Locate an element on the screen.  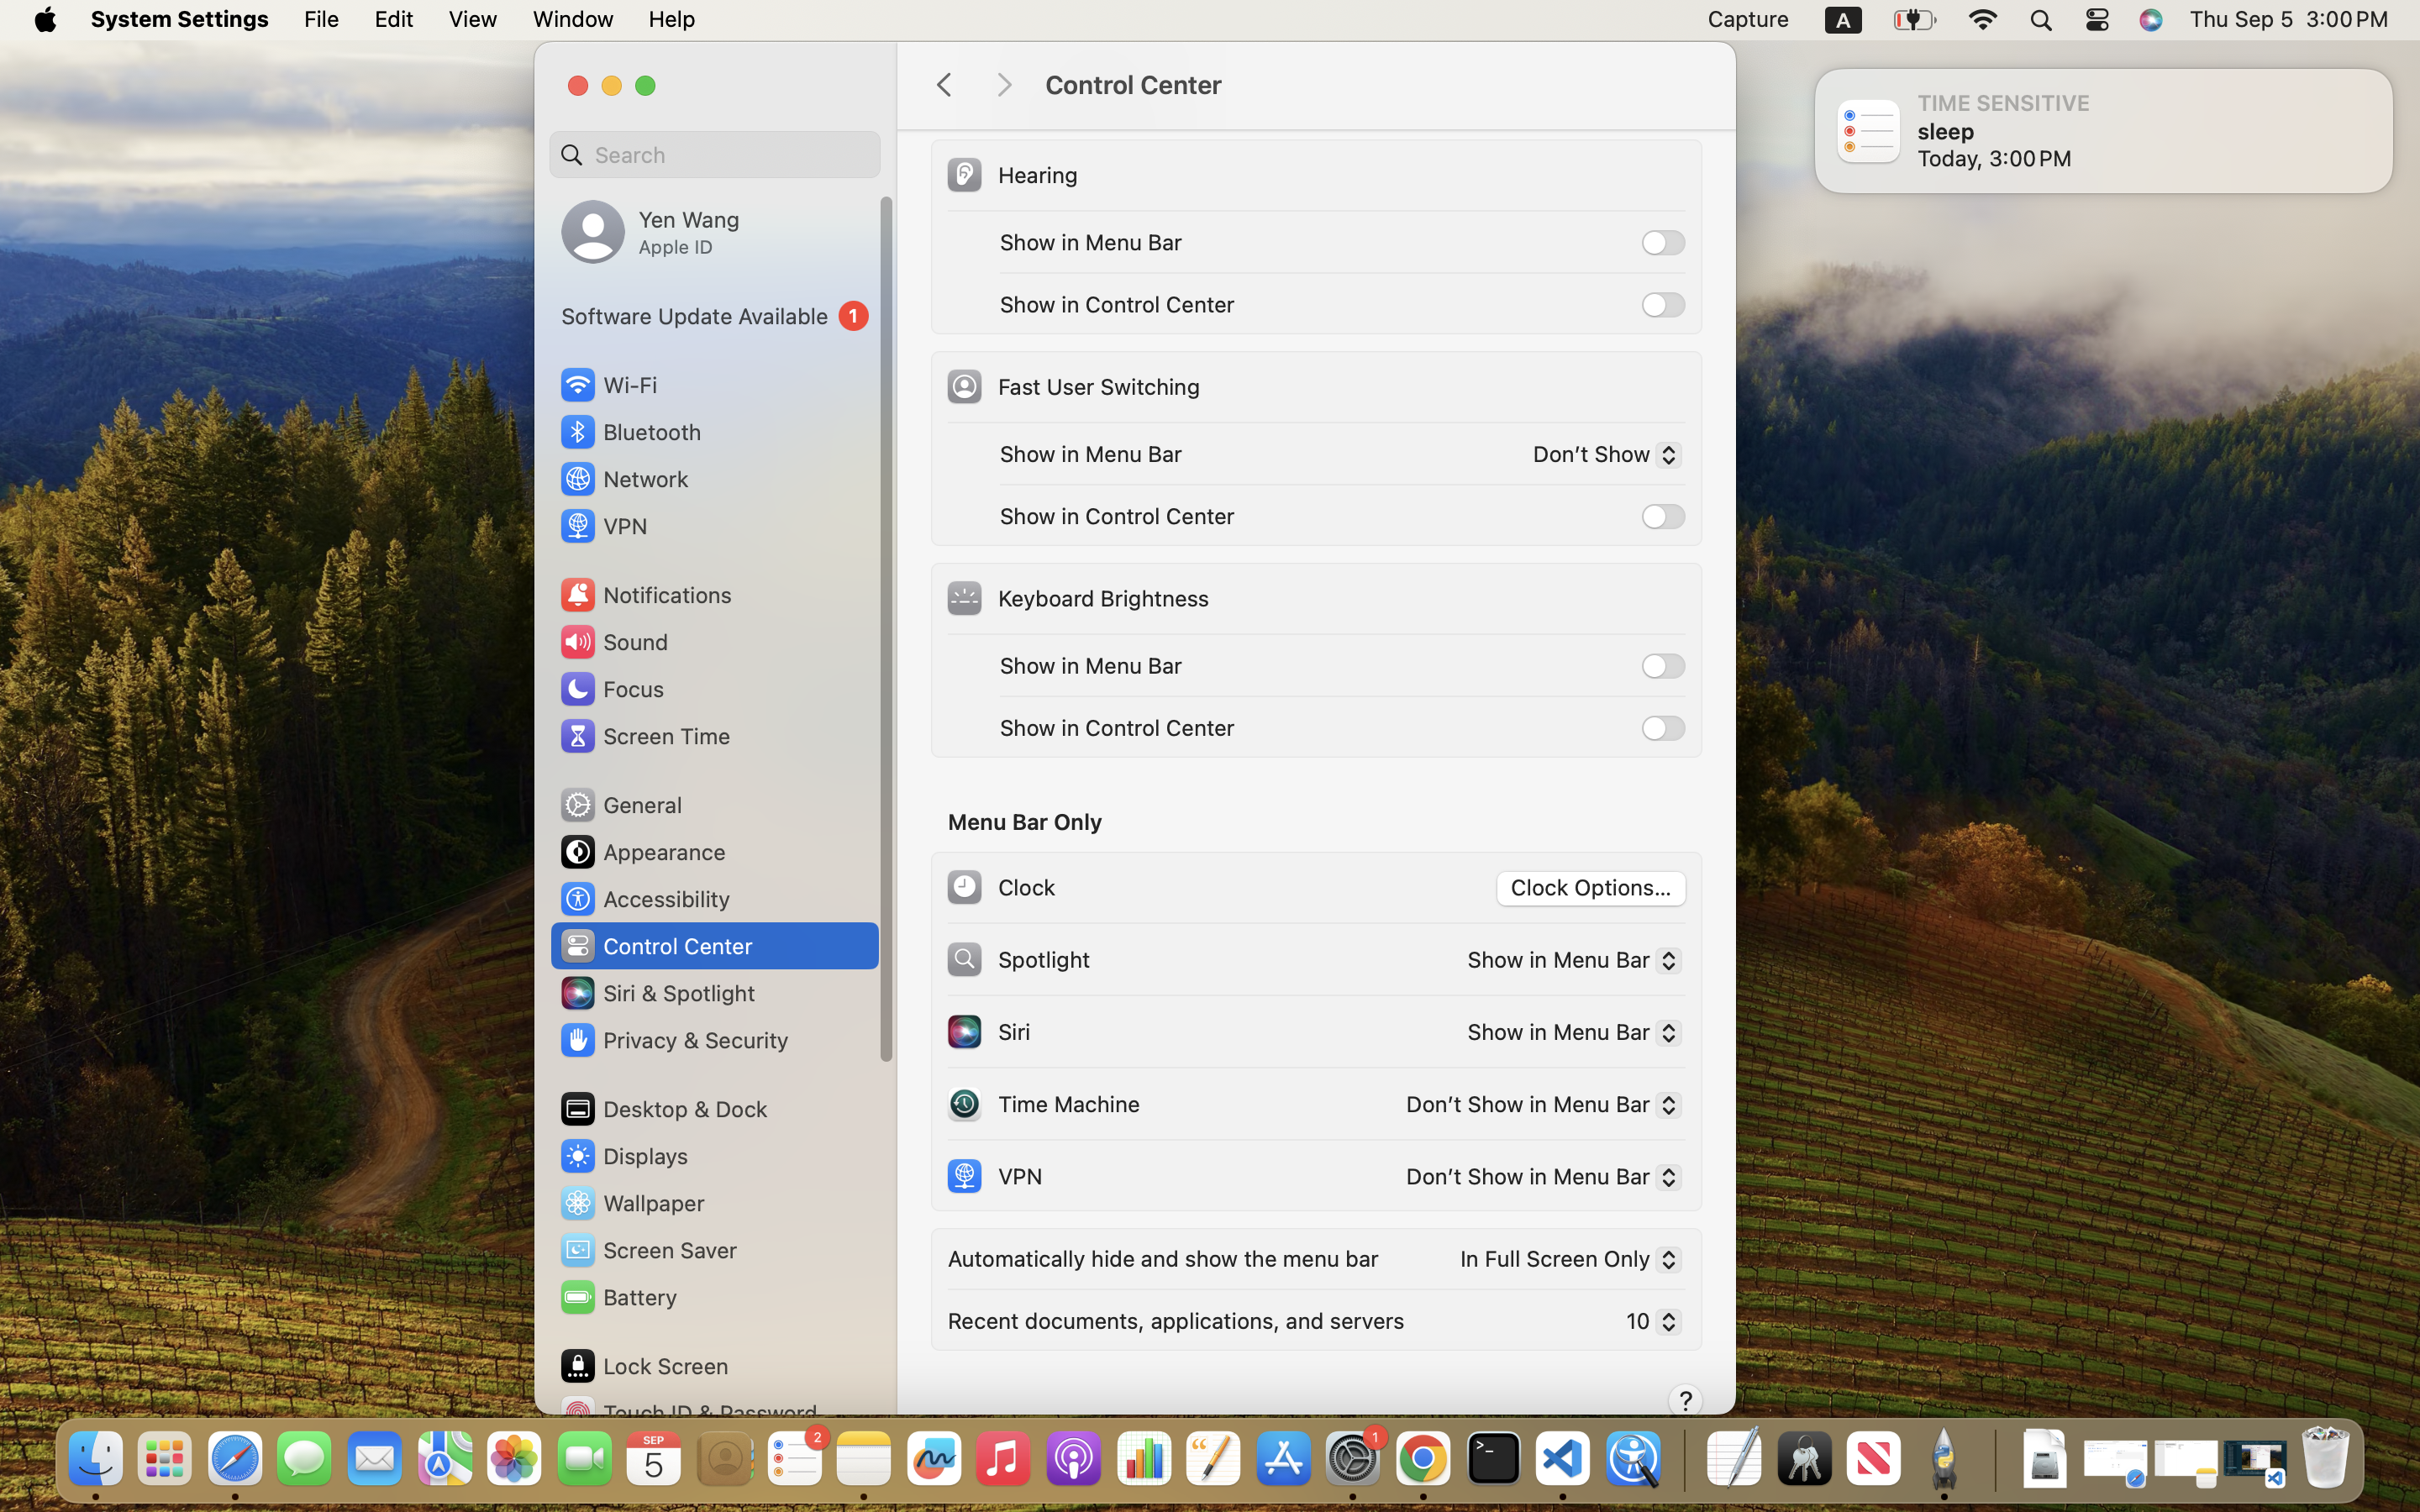
Recent documents, applications, and servers is located at coordinates (1176, 1320).